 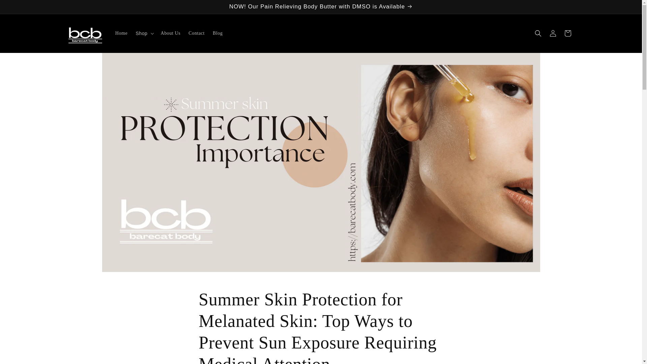 What do you see at coordinates (171, 33) in the screenshot?
I see `About Us` at bounding box center [171, 33].